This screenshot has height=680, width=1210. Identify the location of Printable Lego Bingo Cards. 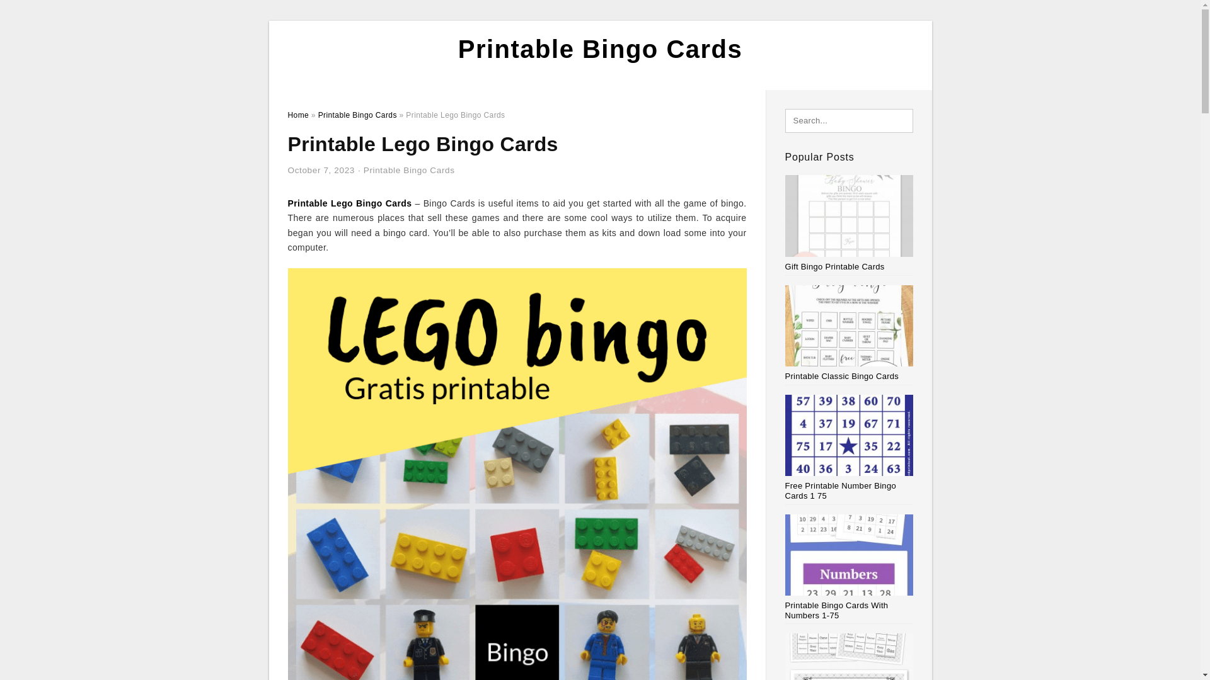
(349, 203).